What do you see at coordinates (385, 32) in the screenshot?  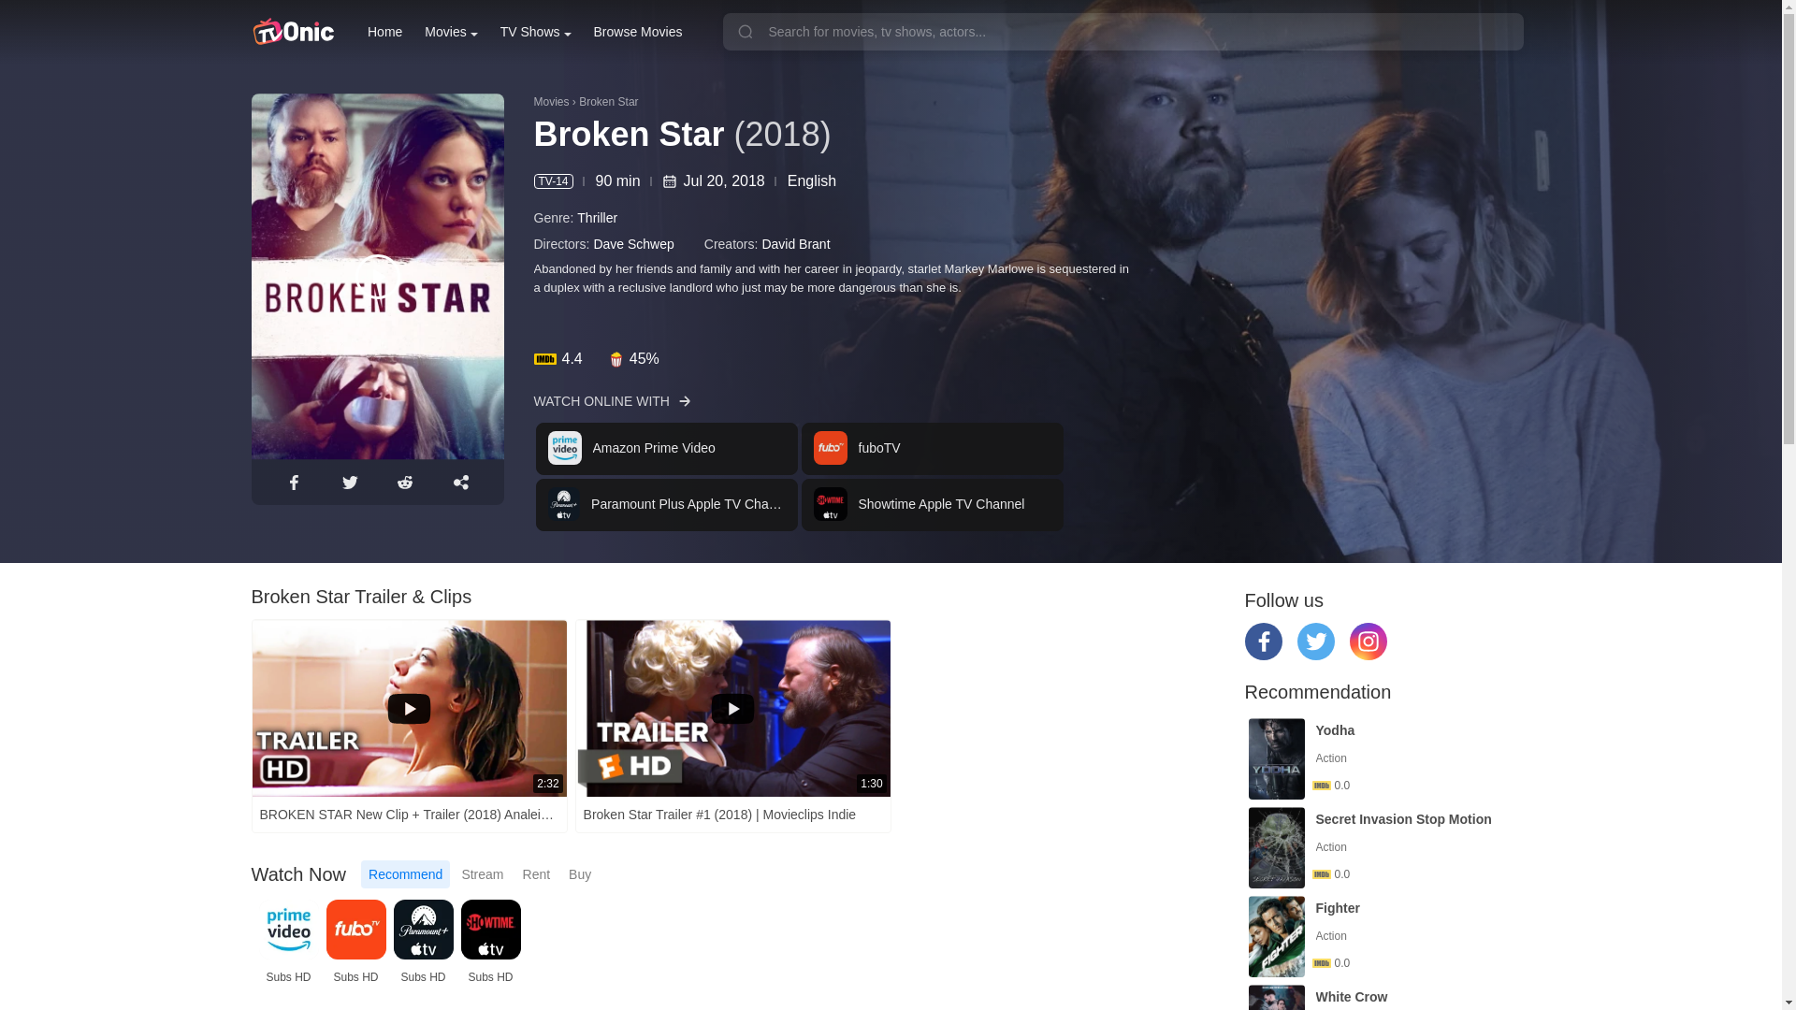 I see `Home` at bounding box center [385, 32].